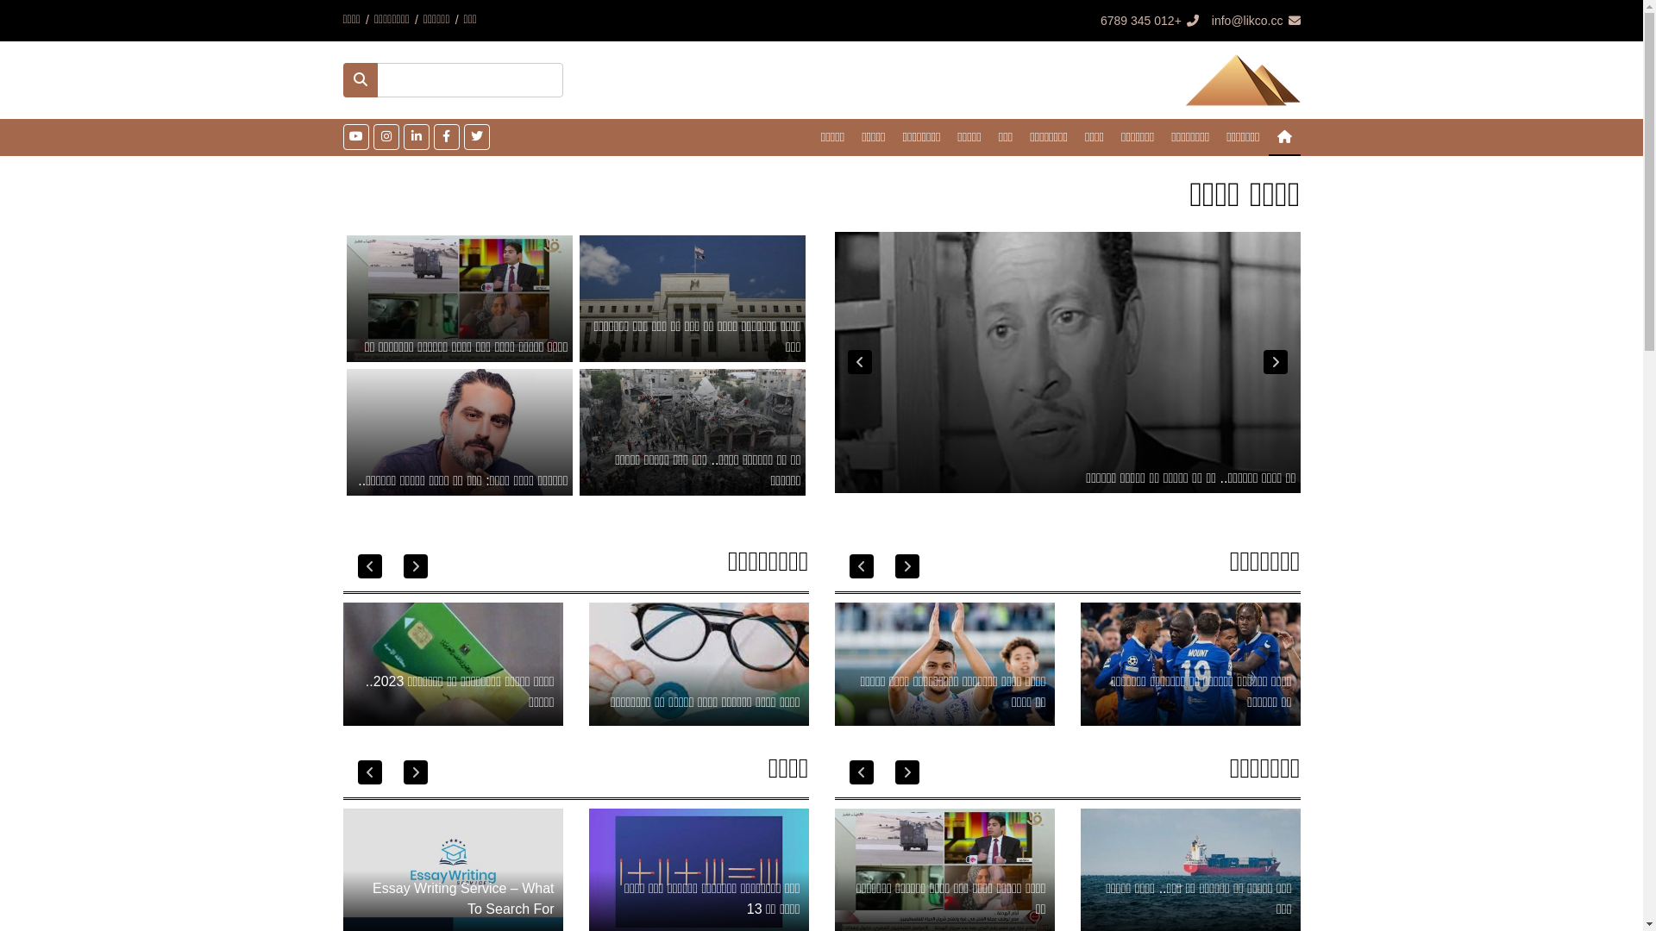 This screenshot has height=931, width=1656. I want to click on Previous, so click(369, 772).